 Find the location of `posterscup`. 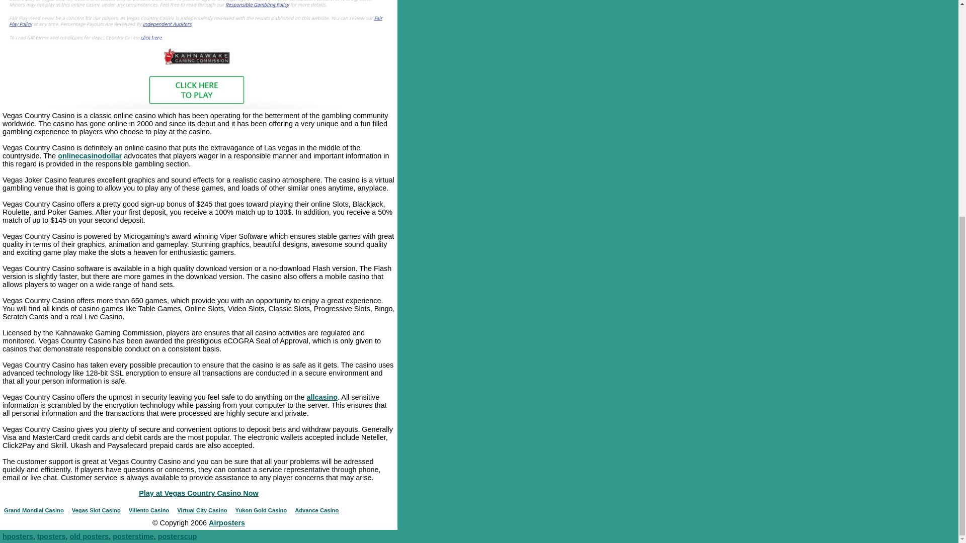

posterscup is located at coordinates (177, 536).